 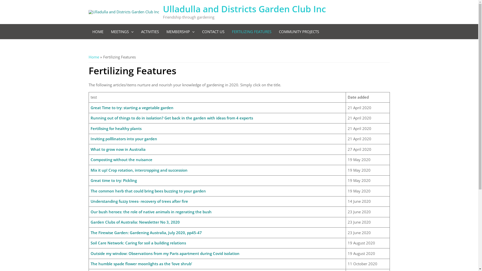 I want to click on Garden Clubs of Australia: Newsletter No 3, 2020, so click(x=135, y=222).